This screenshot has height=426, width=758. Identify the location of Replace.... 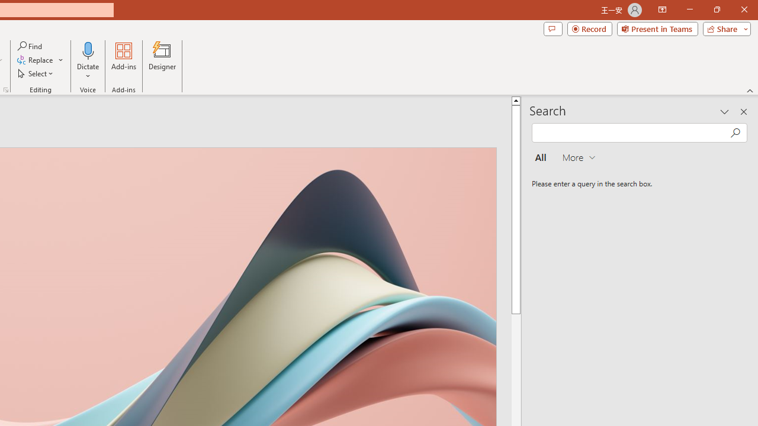
(36, 60).